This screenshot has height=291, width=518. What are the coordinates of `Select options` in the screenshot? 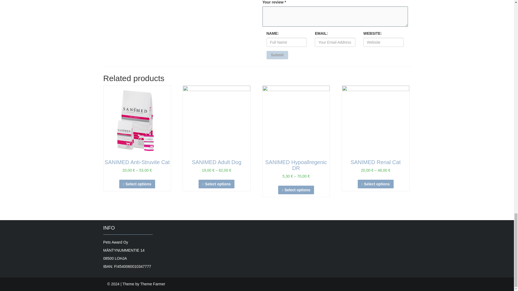 It's located at (296, 190).